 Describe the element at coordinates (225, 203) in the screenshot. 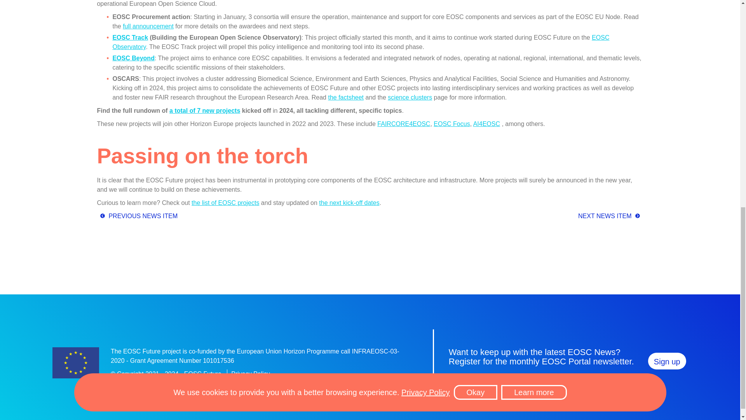

I see `the list of EOSC projects` at that location.